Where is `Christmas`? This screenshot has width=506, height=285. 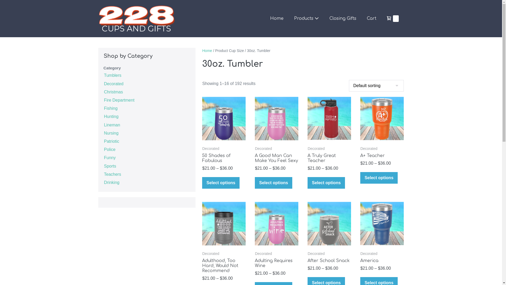
Christmas is located at coordinates (113, 92).